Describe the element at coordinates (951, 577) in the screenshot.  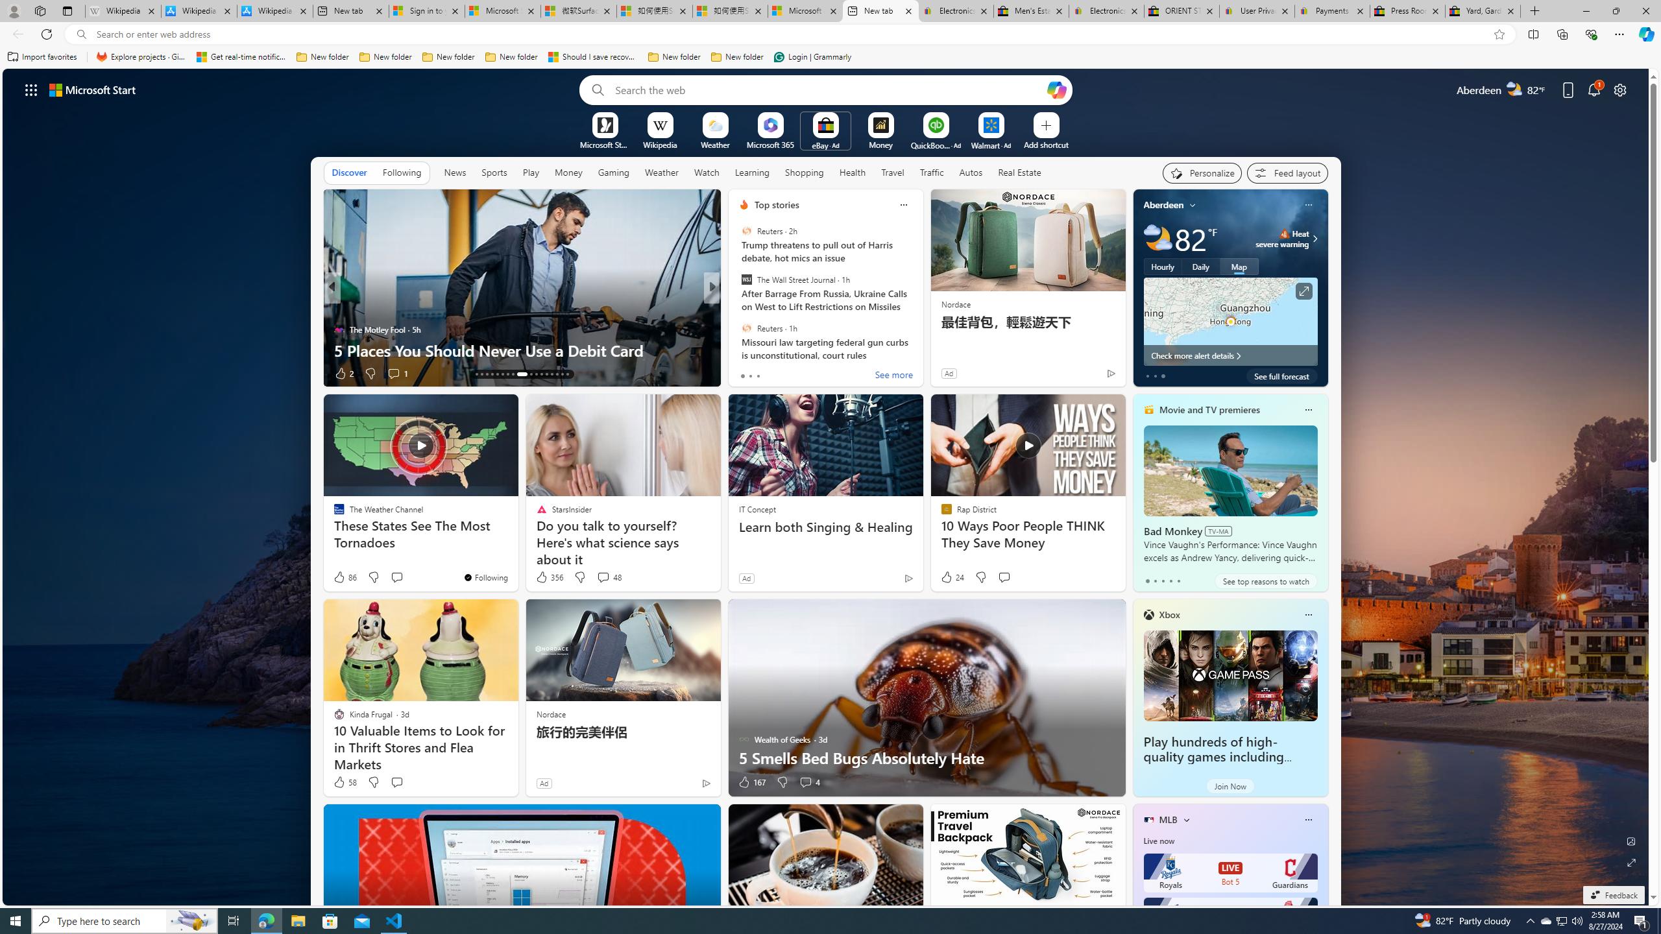
I see `24 Like` at that location.